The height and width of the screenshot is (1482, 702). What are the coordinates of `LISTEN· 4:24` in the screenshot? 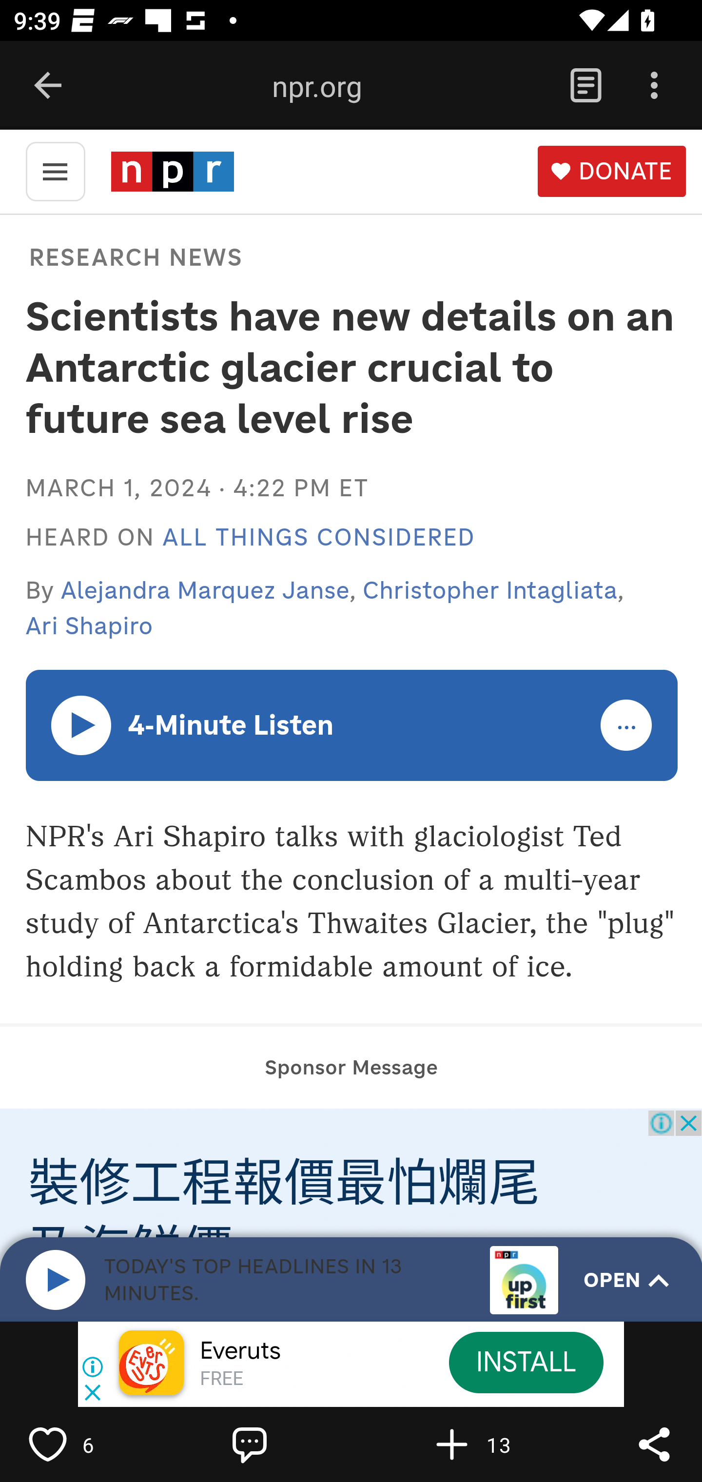 It's located at (82, 724).